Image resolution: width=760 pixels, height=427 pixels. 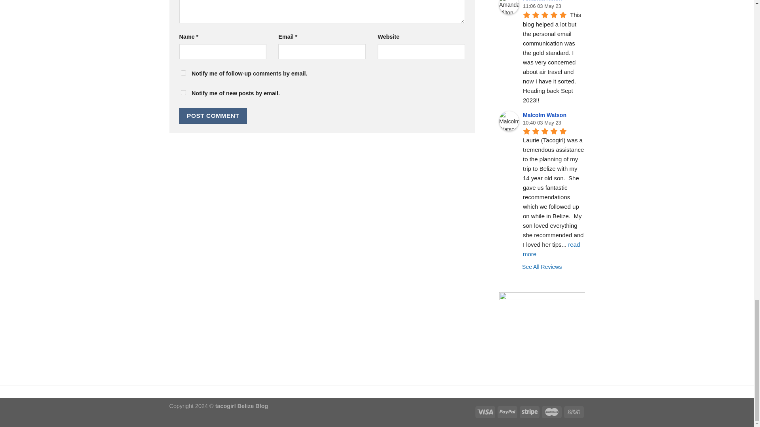 What do you see at coordinates (183, 93) in the screenshot?
I see `subscribe` at bounding box center [183, 93].